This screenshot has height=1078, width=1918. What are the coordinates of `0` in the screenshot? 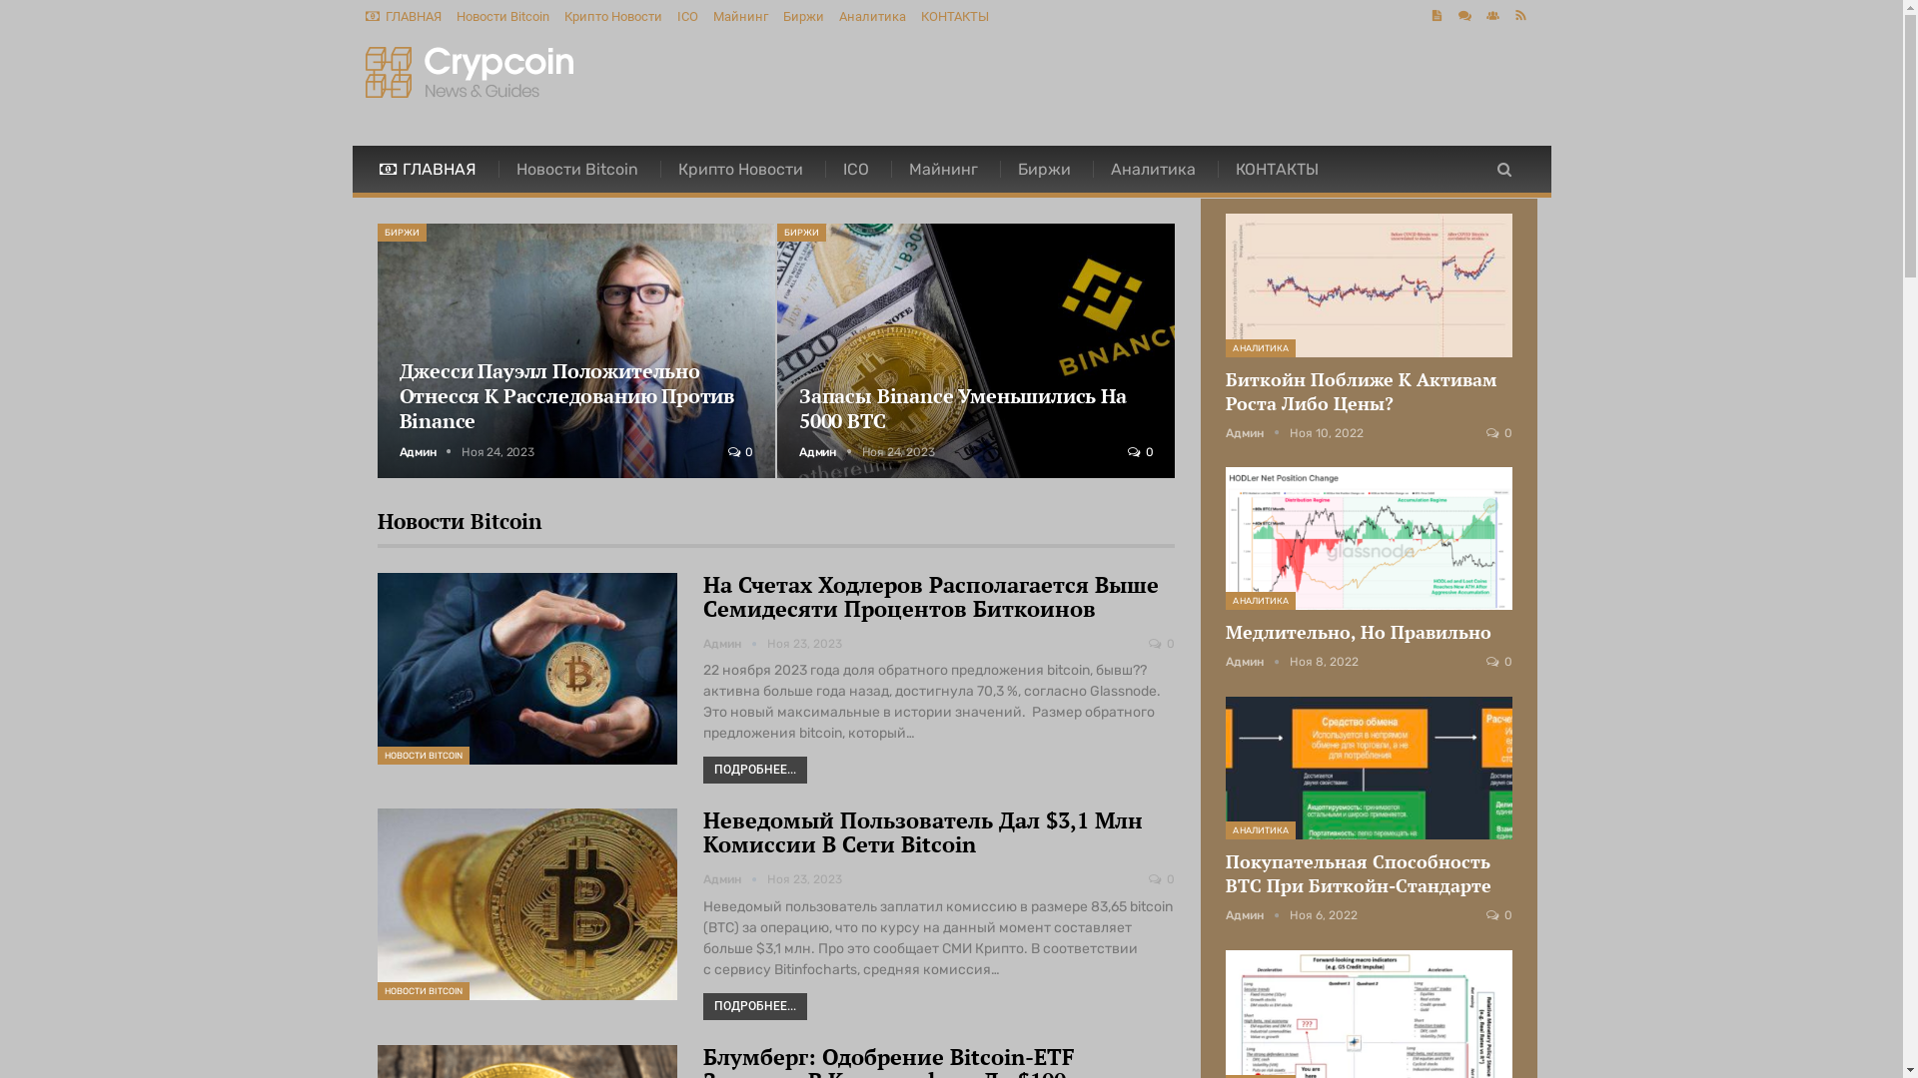 It's located at (1499, 915).